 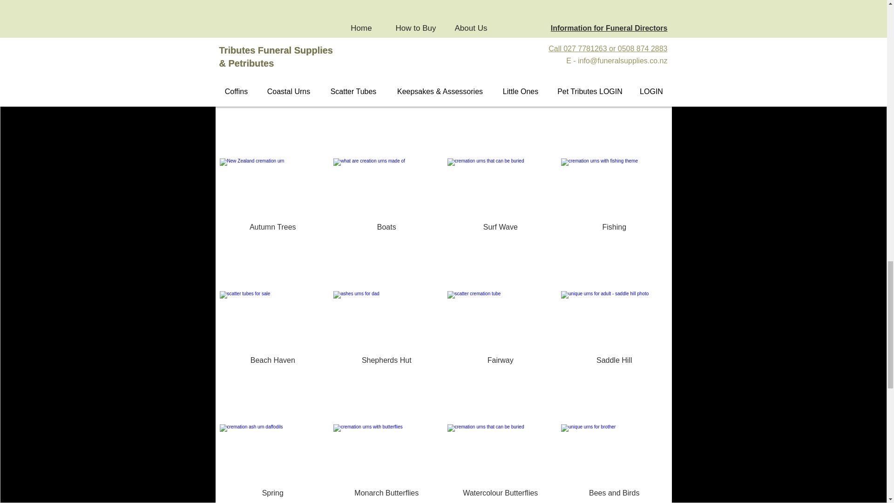 What do you see at coordinates (386, 227) in the screenshot?
I see `Boats` at bounding box center [386, 227].